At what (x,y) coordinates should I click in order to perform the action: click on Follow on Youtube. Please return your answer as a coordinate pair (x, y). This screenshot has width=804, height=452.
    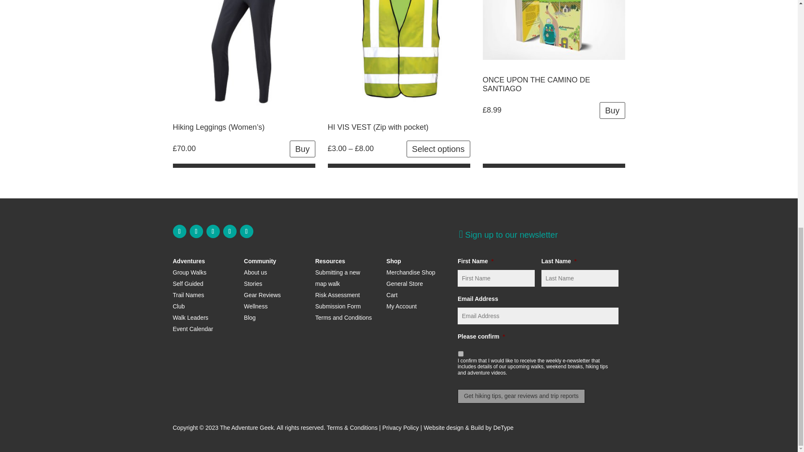
    Looking at the image, I should click on (229, 231).